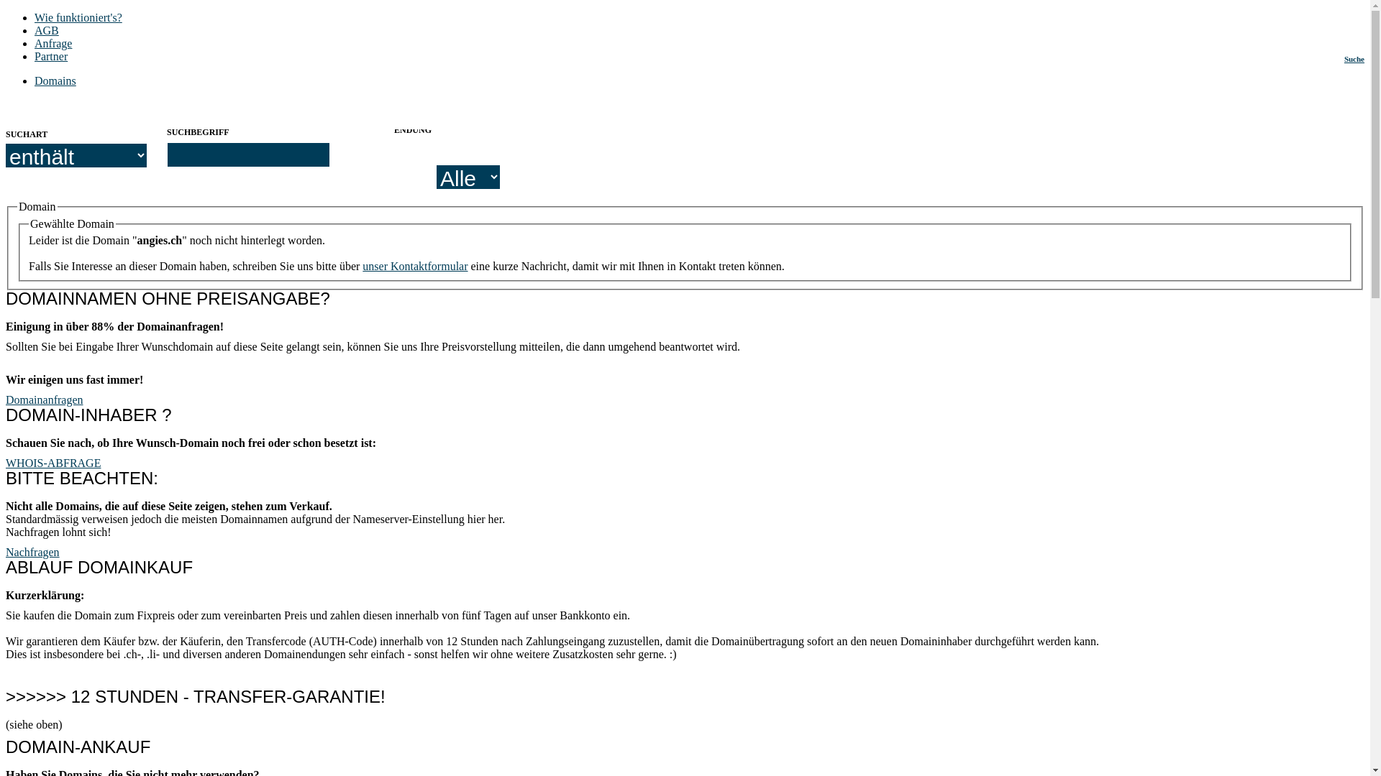 Image resolution: width=1381 pixels, height=776 pixels. Describe the element at coordinates (47, 30) in the screenshot. I see `AGB` at that location.